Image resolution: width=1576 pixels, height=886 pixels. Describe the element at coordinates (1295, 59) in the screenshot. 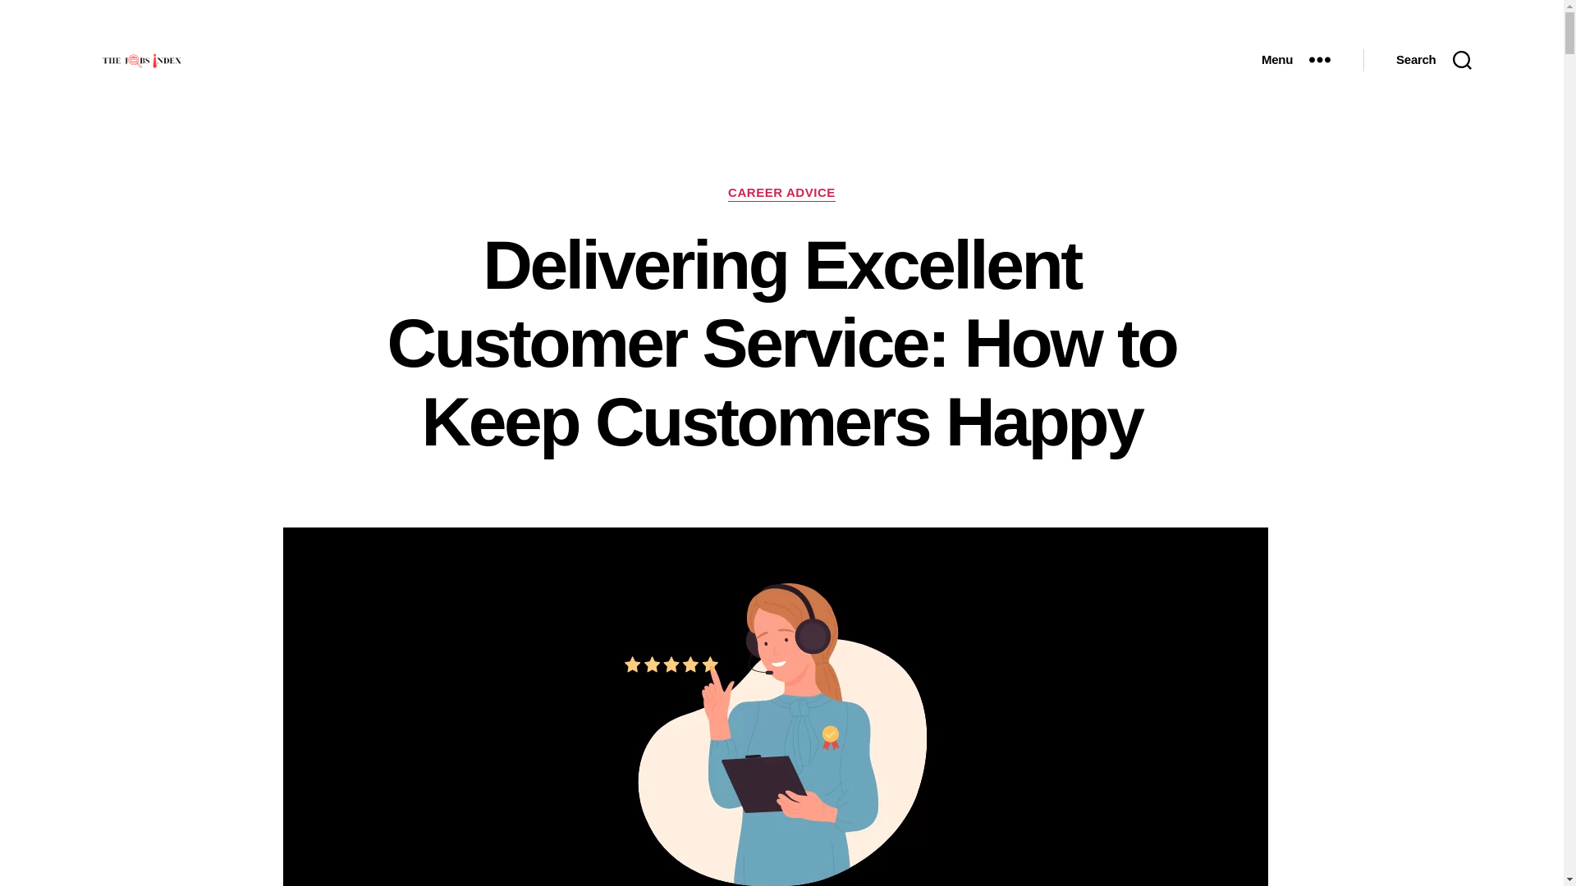

I see `Menu` at that location.